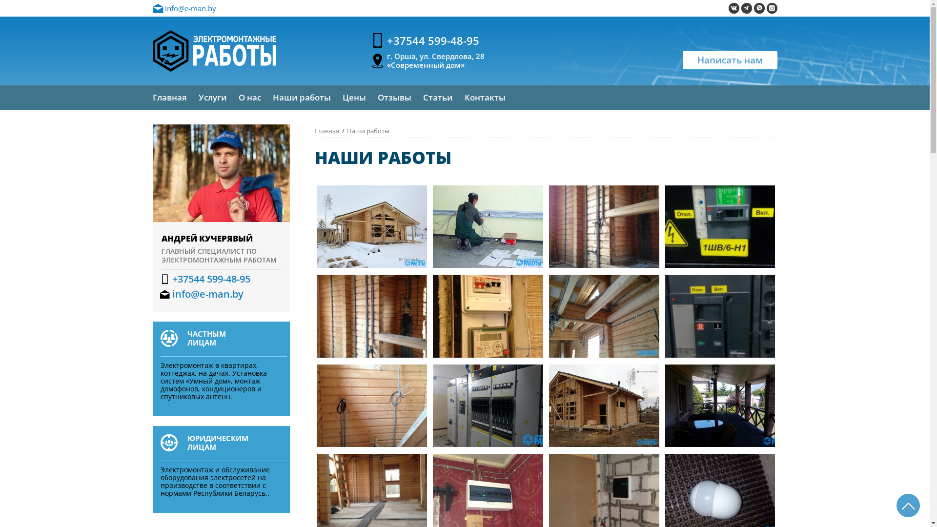 Image resolution: width=937 pixels, height=527 pixels. What do you see at coordinates (432, 42) in the screenshot?
I see `+37544 599-48-95` at bounding box center [432, 42].